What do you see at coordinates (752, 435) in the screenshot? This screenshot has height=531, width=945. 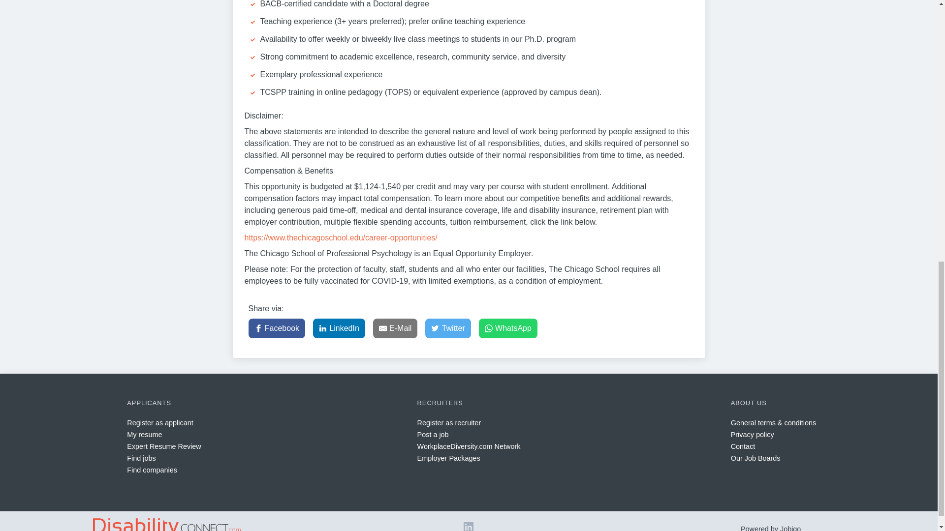 I see `Privacy policy` at bounding box center [752, 435].